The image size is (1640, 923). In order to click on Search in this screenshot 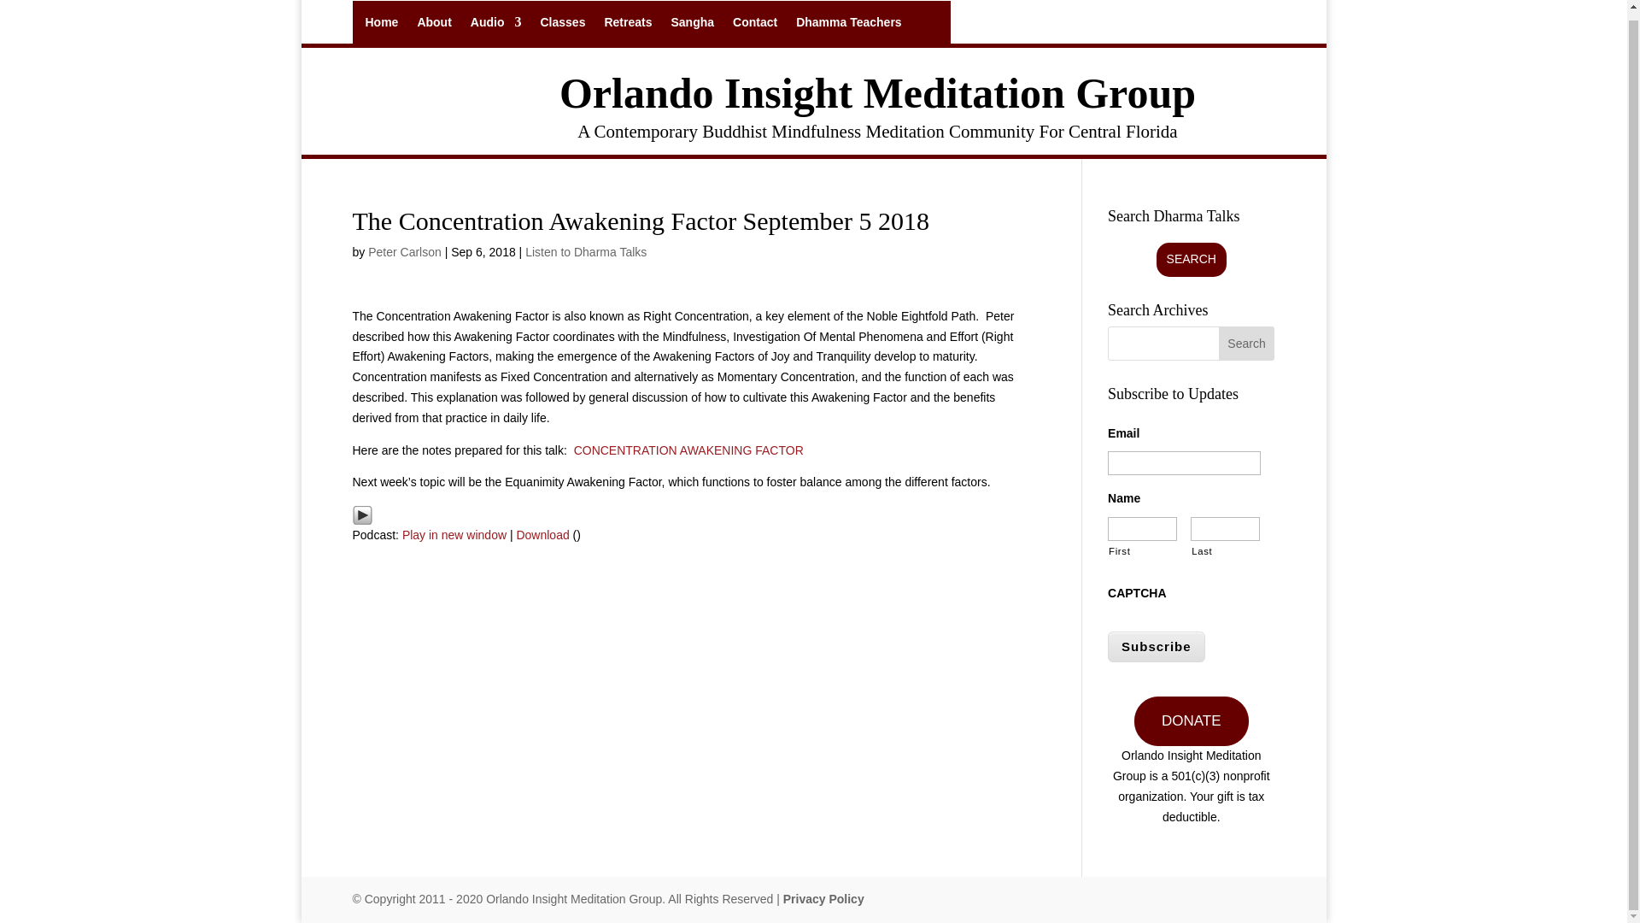, I will do `click(1247, 344)`.